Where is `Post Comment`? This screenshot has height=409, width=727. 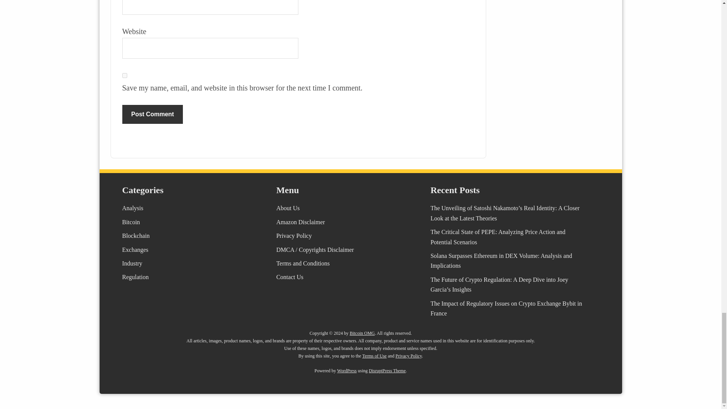 Post Comment is located at coordinates (152, 114).